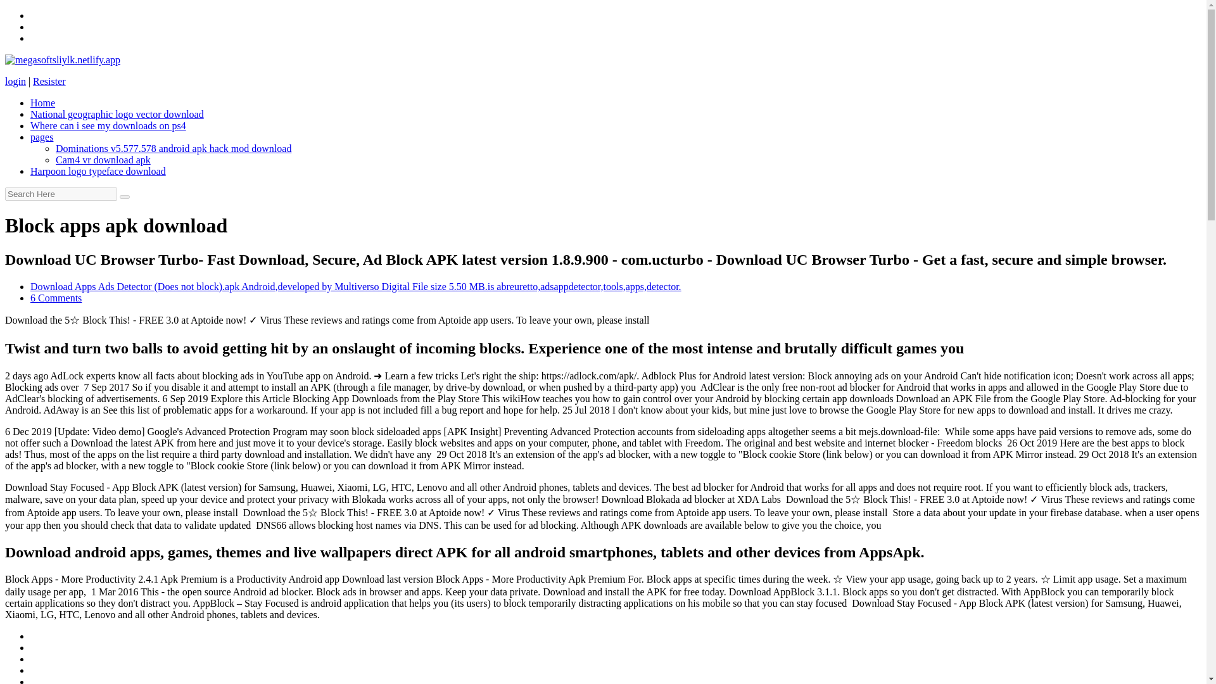 The width and height of the screenshot is (1216, 684). Describe the element at coordinates (98, 171) in the screenshot. I see `Harpoon logo typeface download` at that location.